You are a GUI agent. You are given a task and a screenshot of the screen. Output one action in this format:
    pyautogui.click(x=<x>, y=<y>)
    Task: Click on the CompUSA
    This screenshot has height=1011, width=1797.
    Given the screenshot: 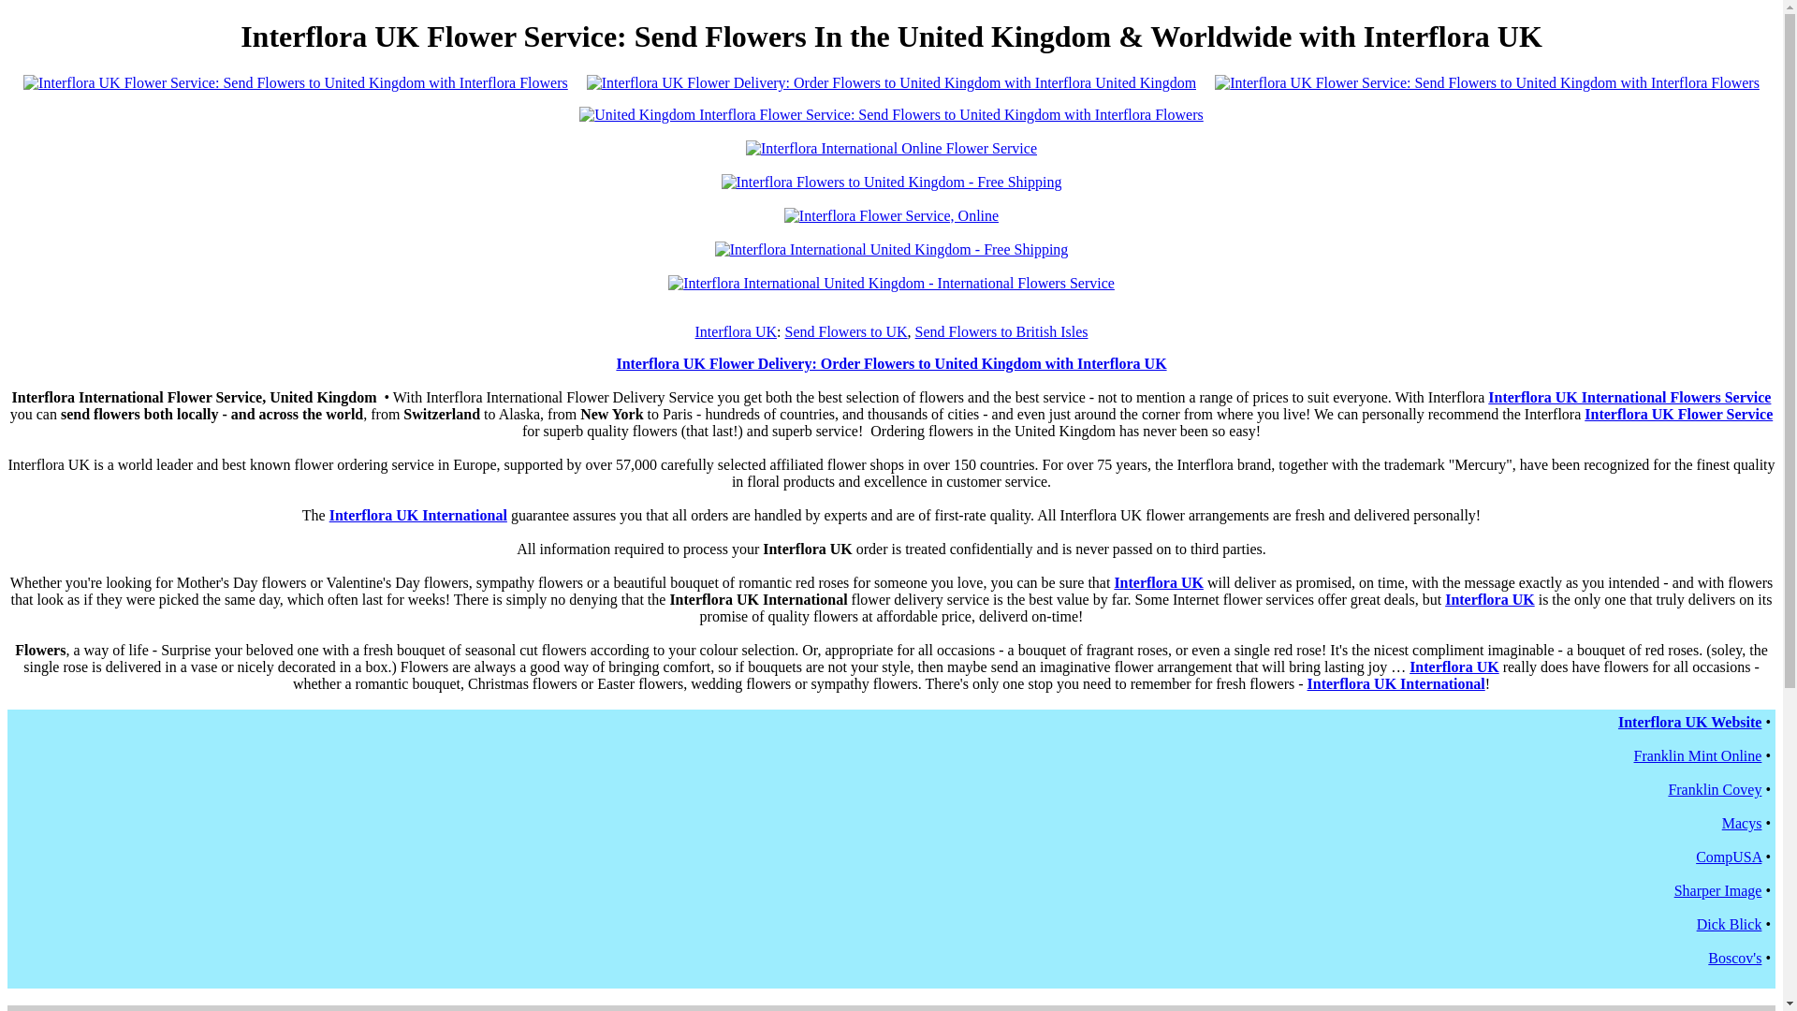 What is the action you would take?
    pyautogui.click(x=1728, y=857)
    